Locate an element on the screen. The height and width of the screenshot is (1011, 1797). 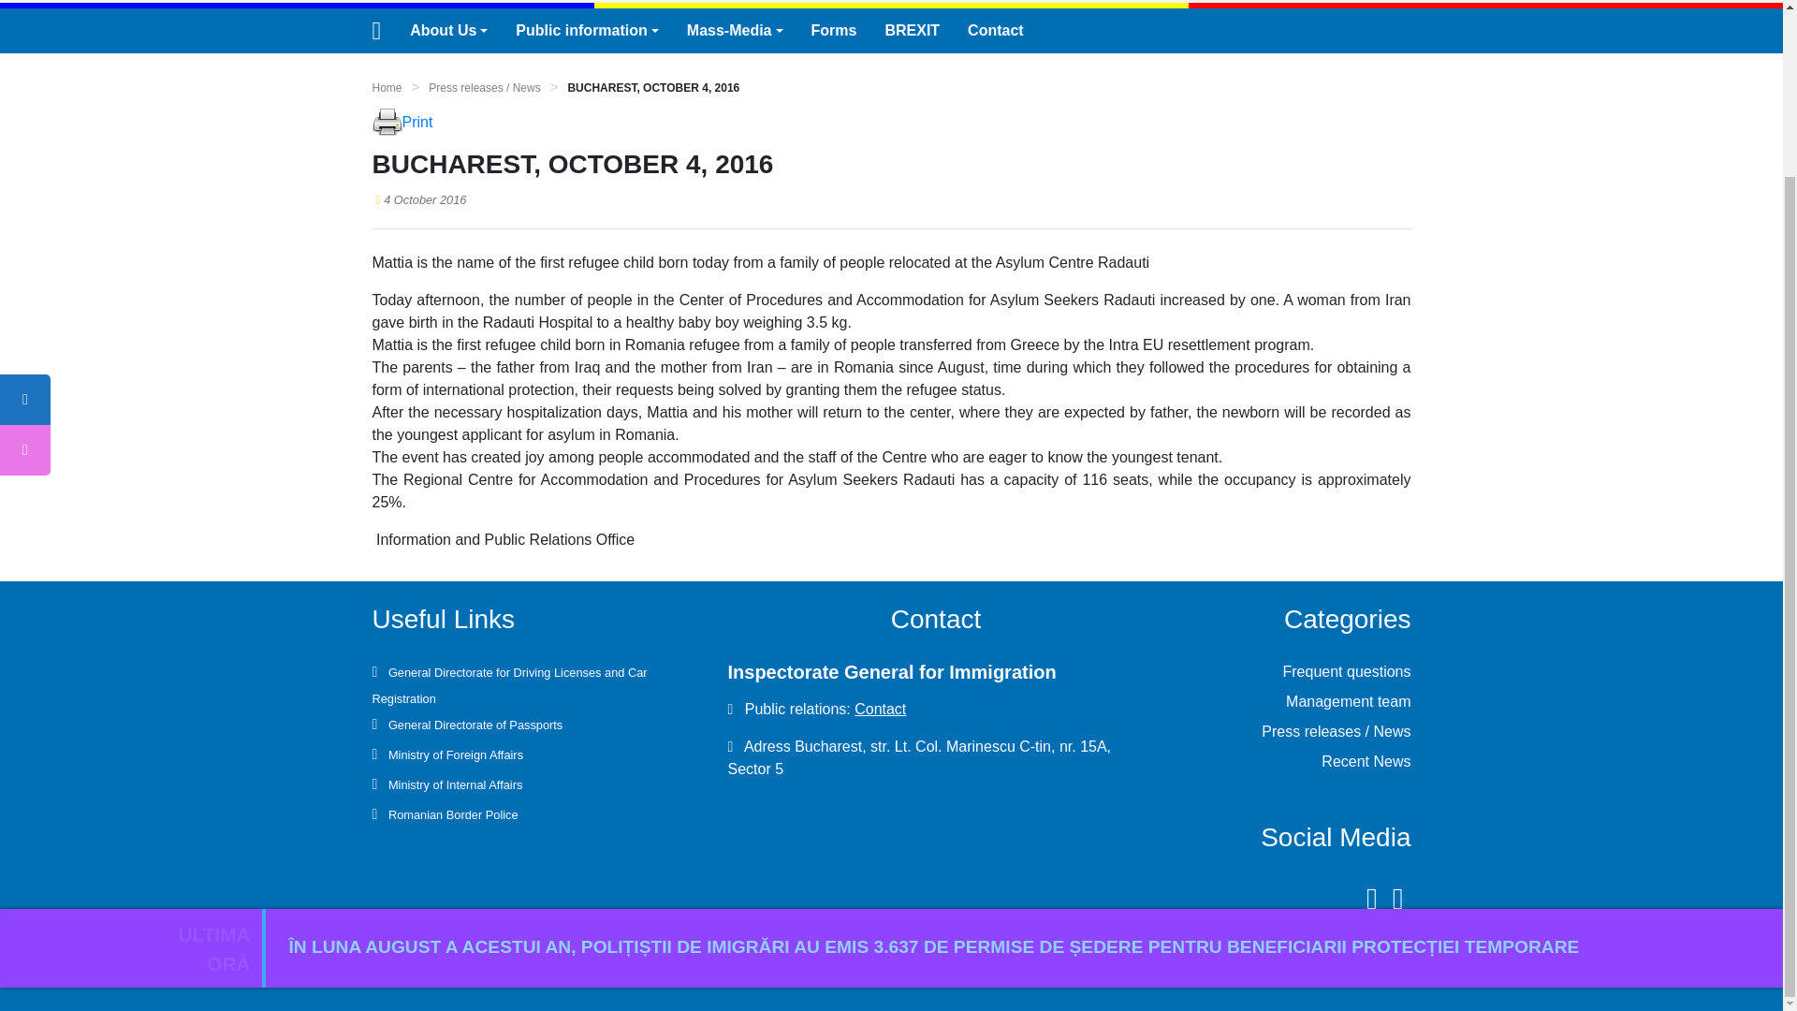
Ministry of Internal Affairs is located at coordinates (453, 784).